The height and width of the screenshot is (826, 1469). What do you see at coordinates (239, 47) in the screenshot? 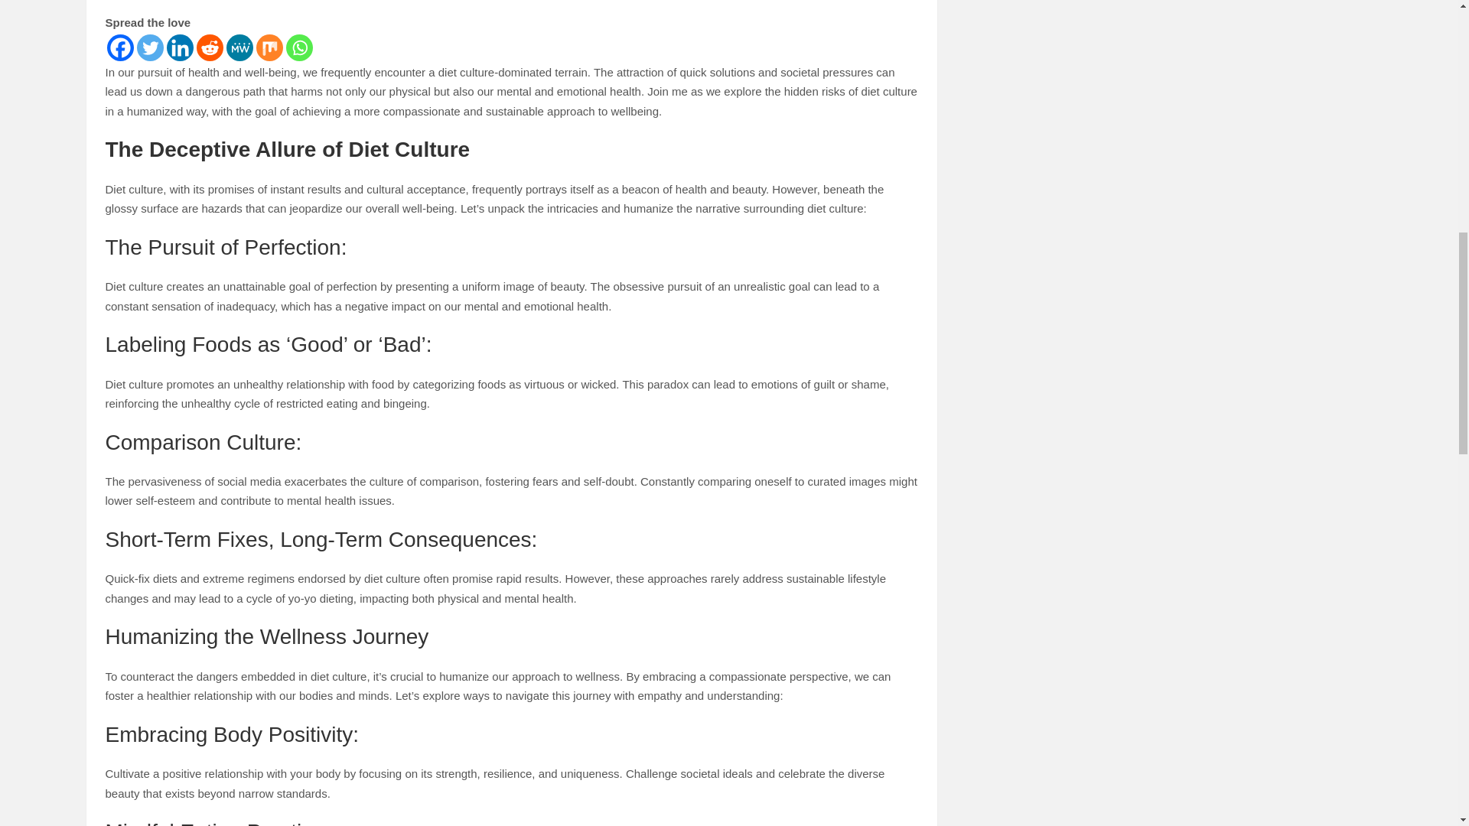
I see `MeWe` at bounding box center [239, 47].